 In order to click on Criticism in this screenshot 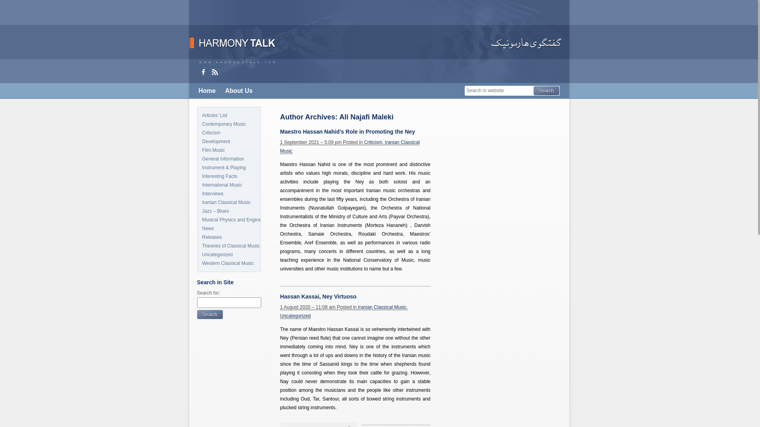, I will do `click(373, 142)`.